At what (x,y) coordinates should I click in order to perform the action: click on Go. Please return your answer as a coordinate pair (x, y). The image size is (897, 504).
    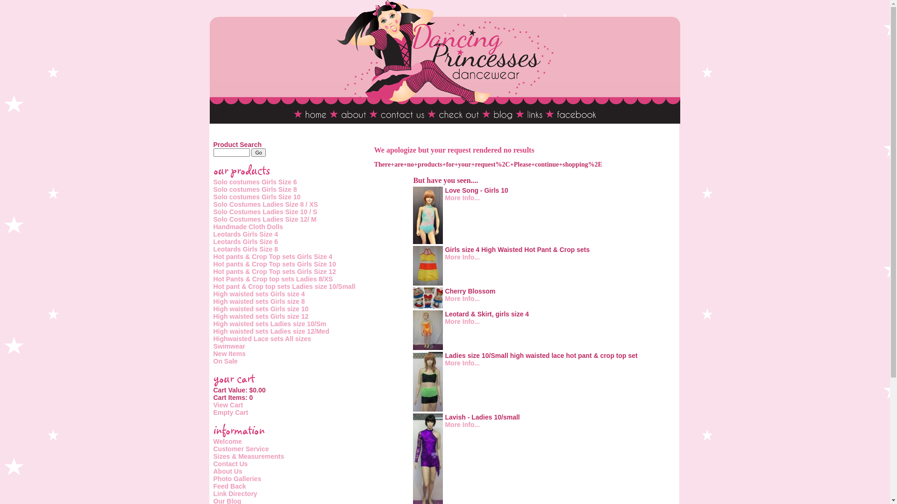
    Looking at the image, I should click on (258, 153).